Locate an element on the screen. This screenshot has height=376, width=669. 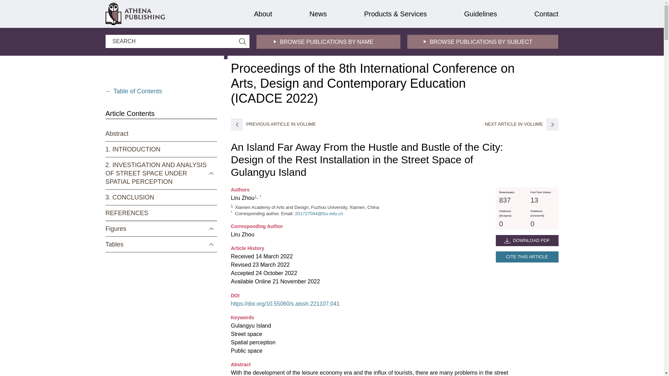
NEXT ARTICLE IN VOLUME is located at coordinates (521, 124).